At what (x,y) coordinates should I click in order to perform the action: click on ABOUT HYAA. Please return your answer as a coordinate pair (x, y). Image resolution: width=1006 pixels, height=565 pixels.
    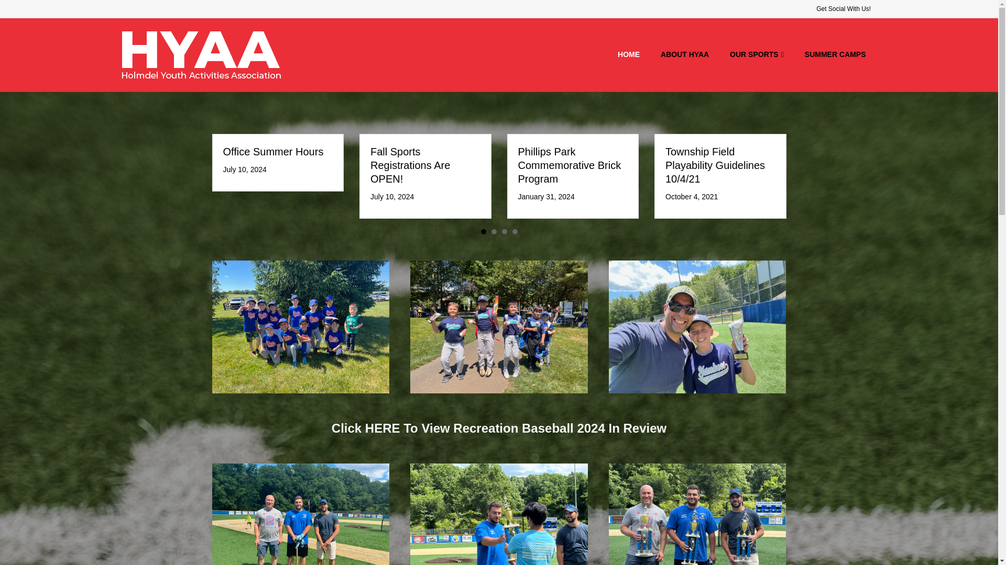
    Looking at the image, I should click on (684, 54).